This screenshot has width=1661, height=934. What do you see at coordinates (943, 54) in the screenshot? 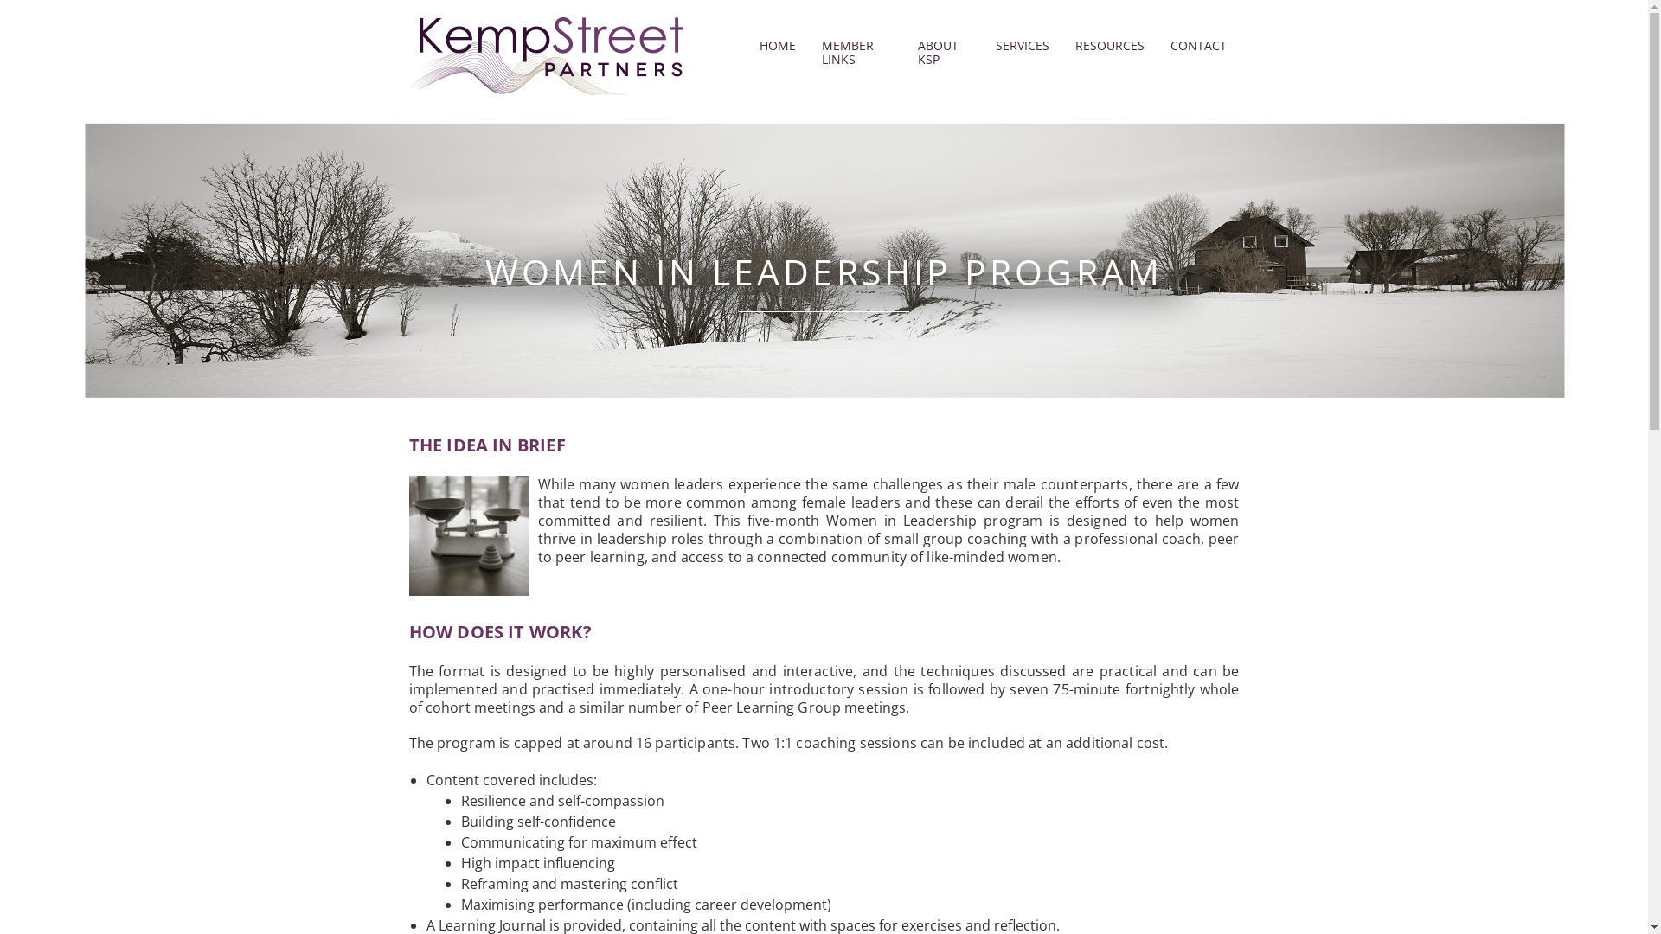
I see `ABOUT KSP` at bounding box center [943, 54].